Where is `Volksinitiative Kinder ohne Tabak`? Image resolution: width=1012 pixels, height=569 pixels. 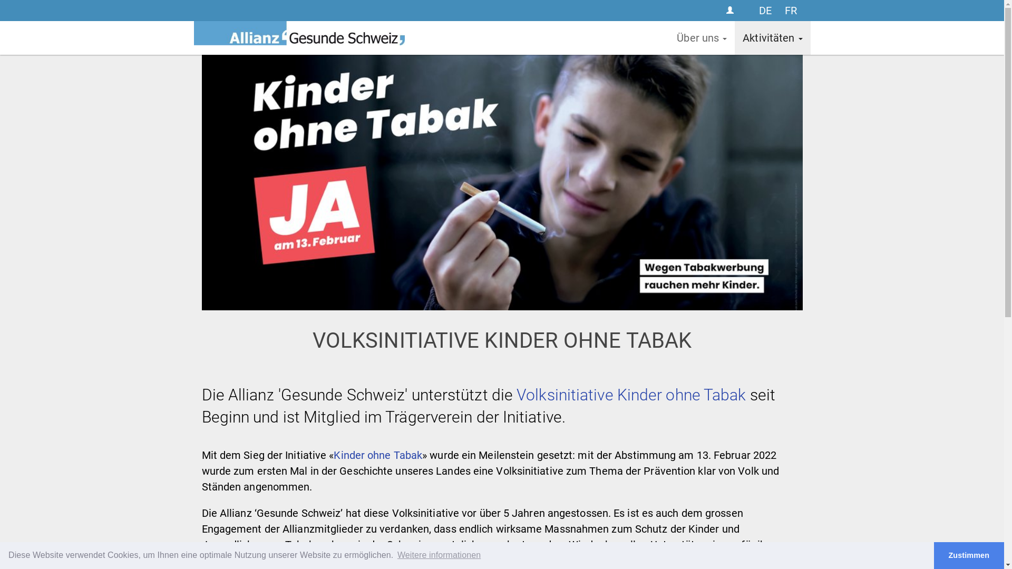 Volksinitiative Kinder ohne Tabak is located at coordinates (629, 395).